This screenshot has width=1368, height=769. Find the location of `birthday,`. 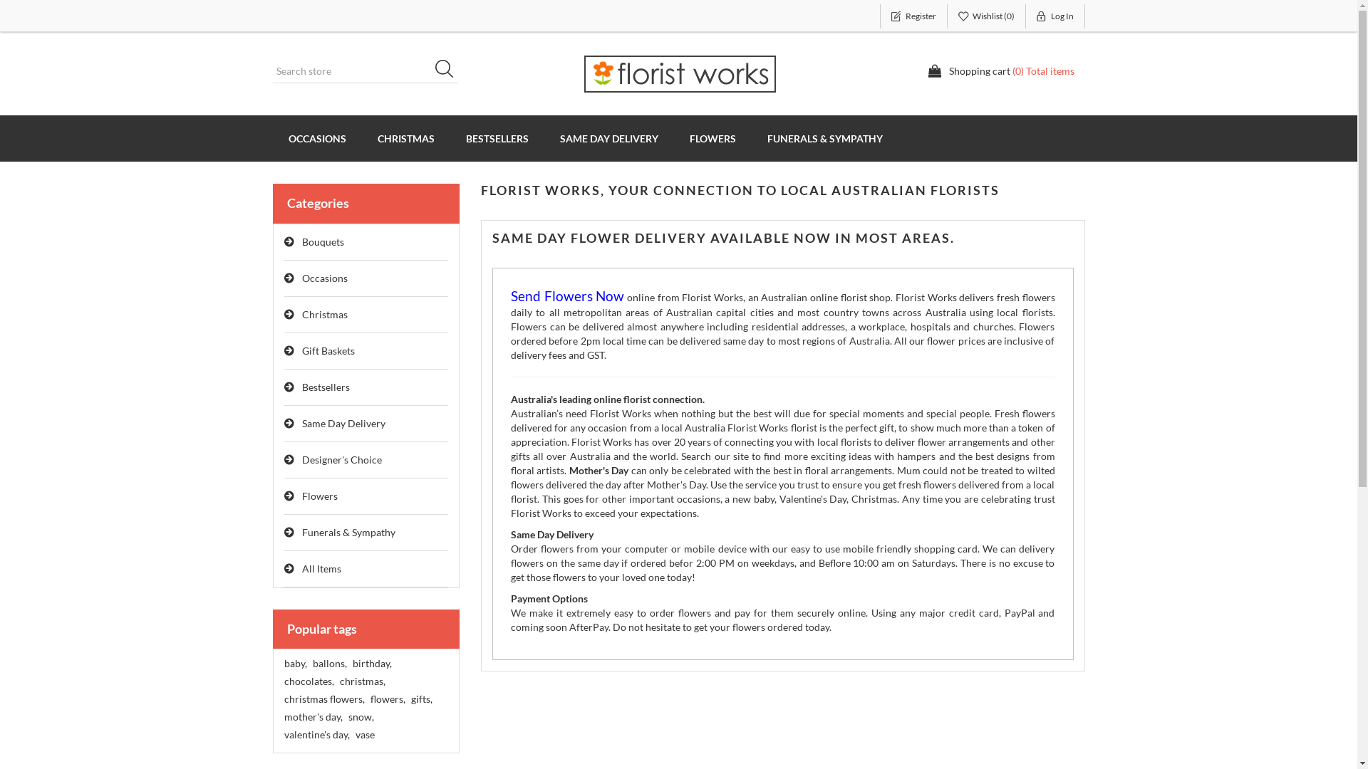

birthday, is located at coordinates (371, 664).